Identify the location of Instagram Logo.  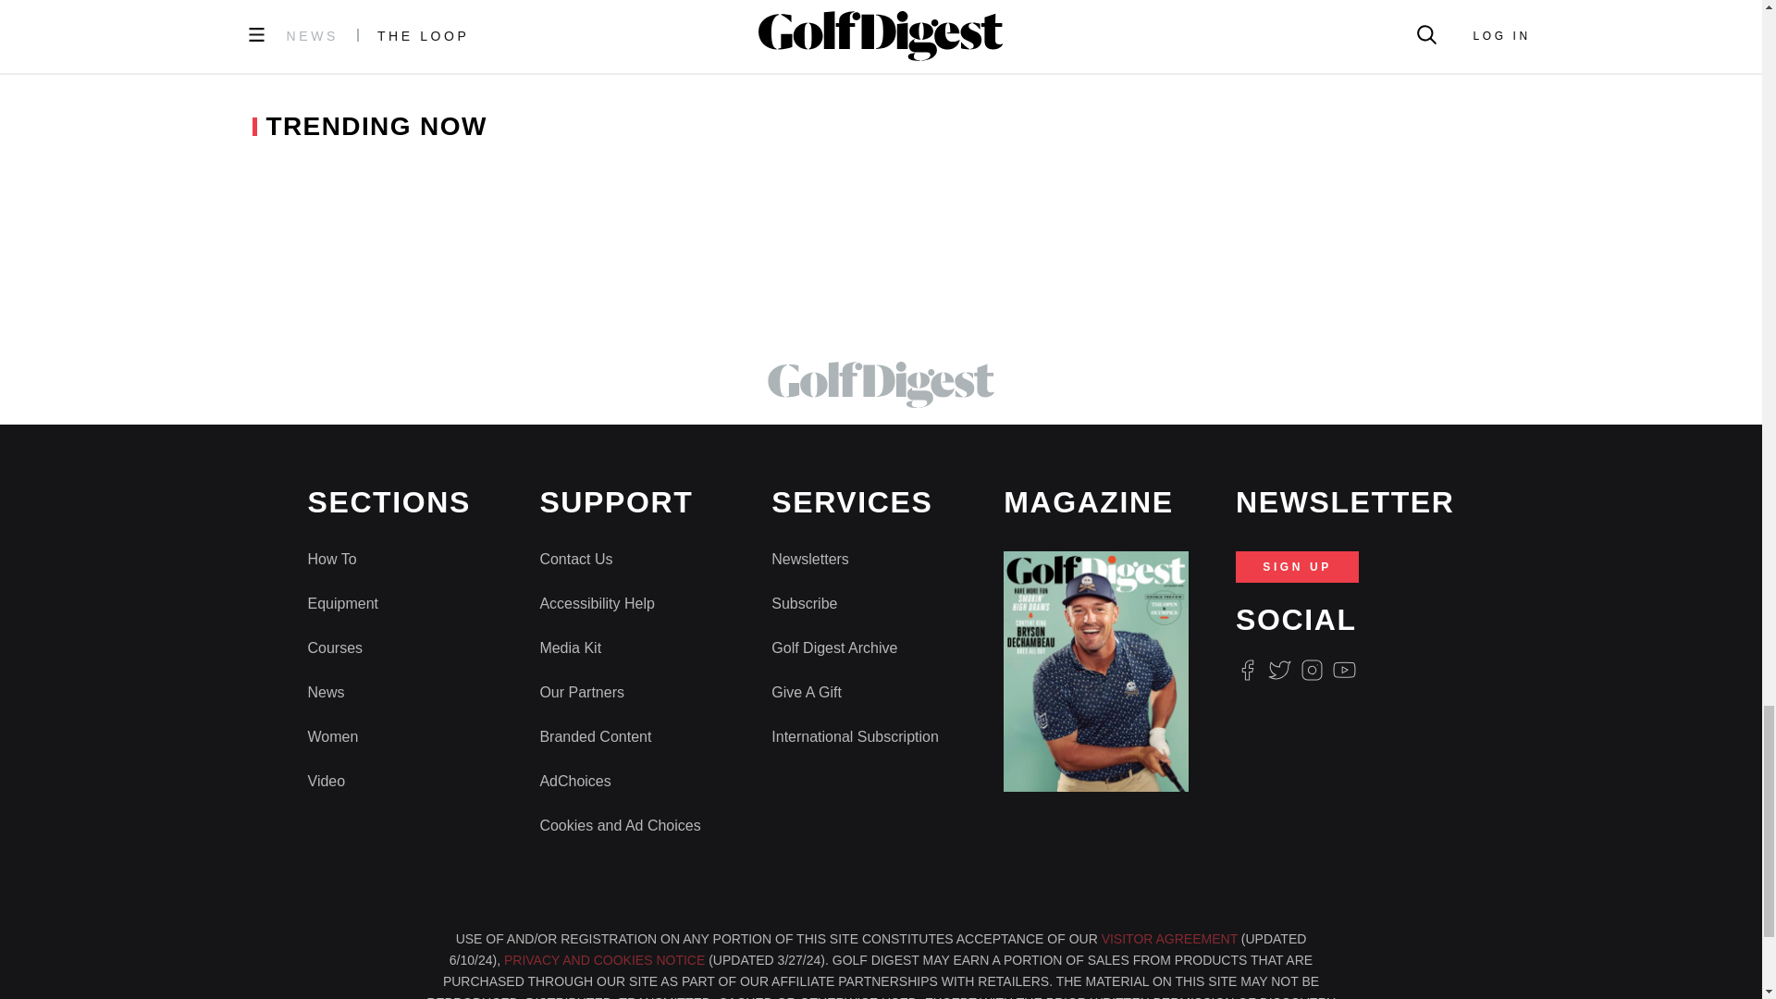
(1312, 670).